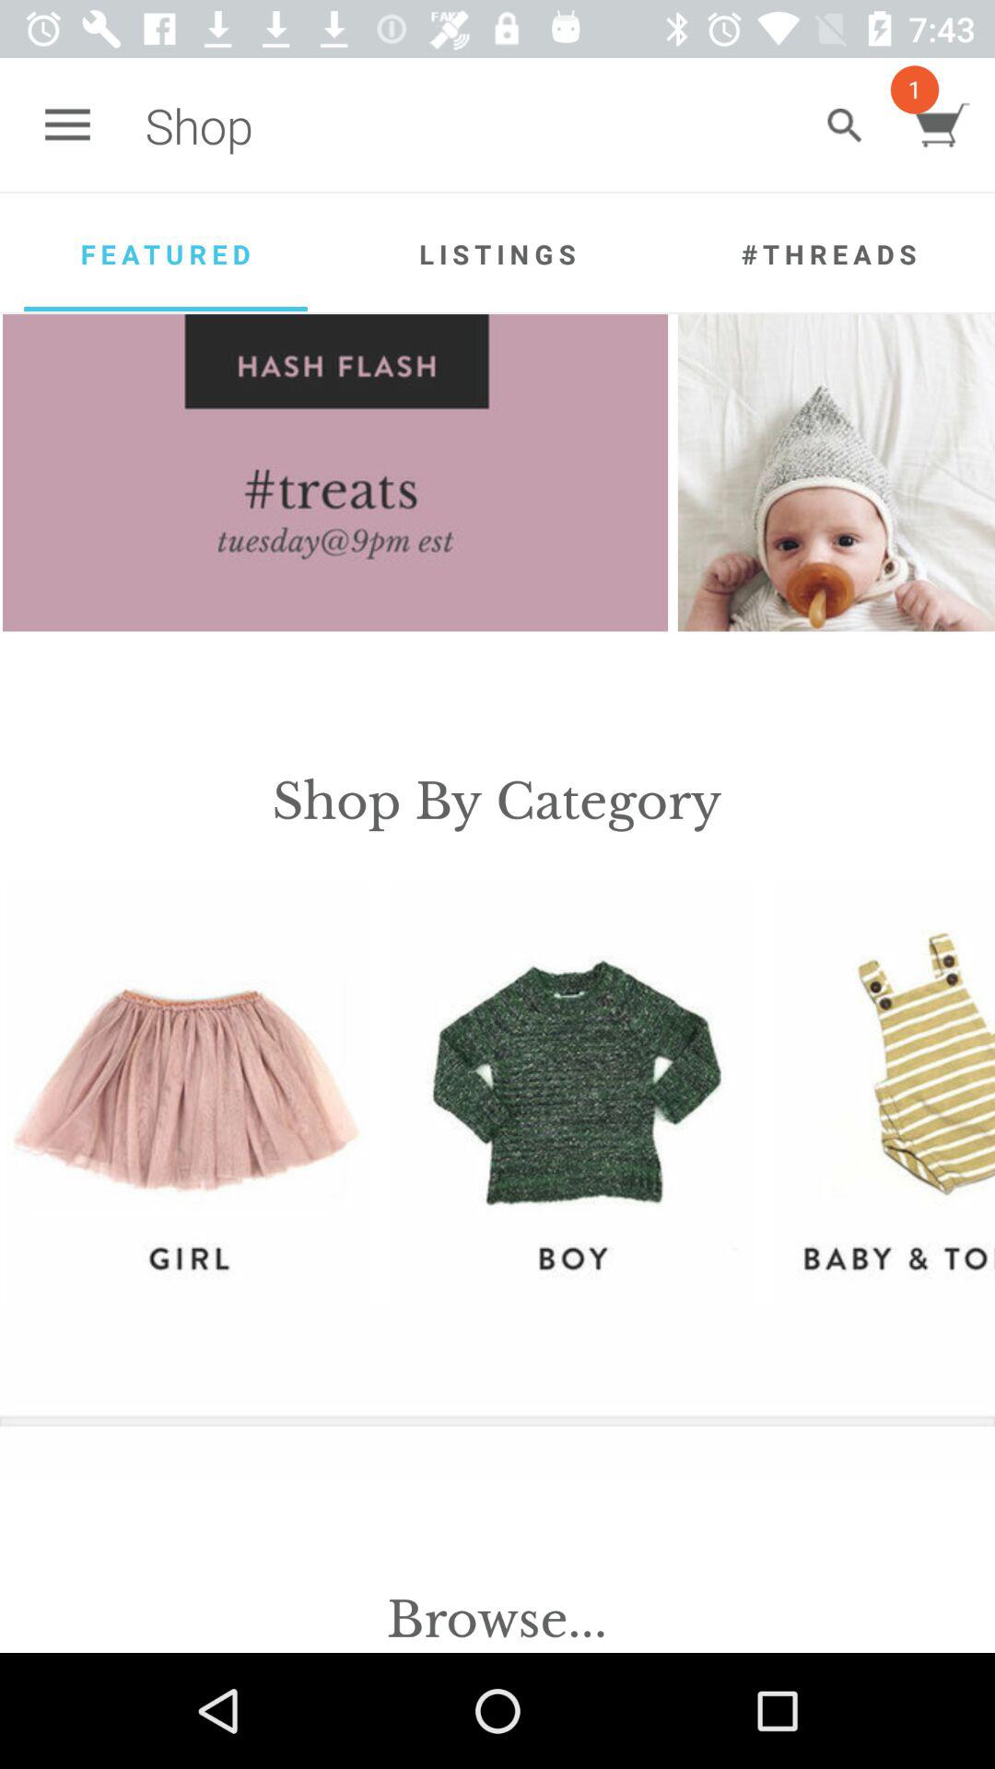 The width and height of the screenshot is (995, 1769). Describe the element at coordinates (837, 473) in the screenshot. I see `select the article` at that location.